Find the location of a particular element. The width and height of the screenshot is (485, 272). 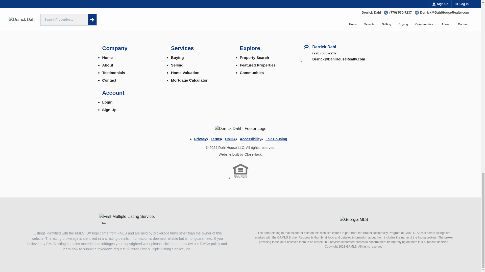

Services is located at coordinates (203, 48).